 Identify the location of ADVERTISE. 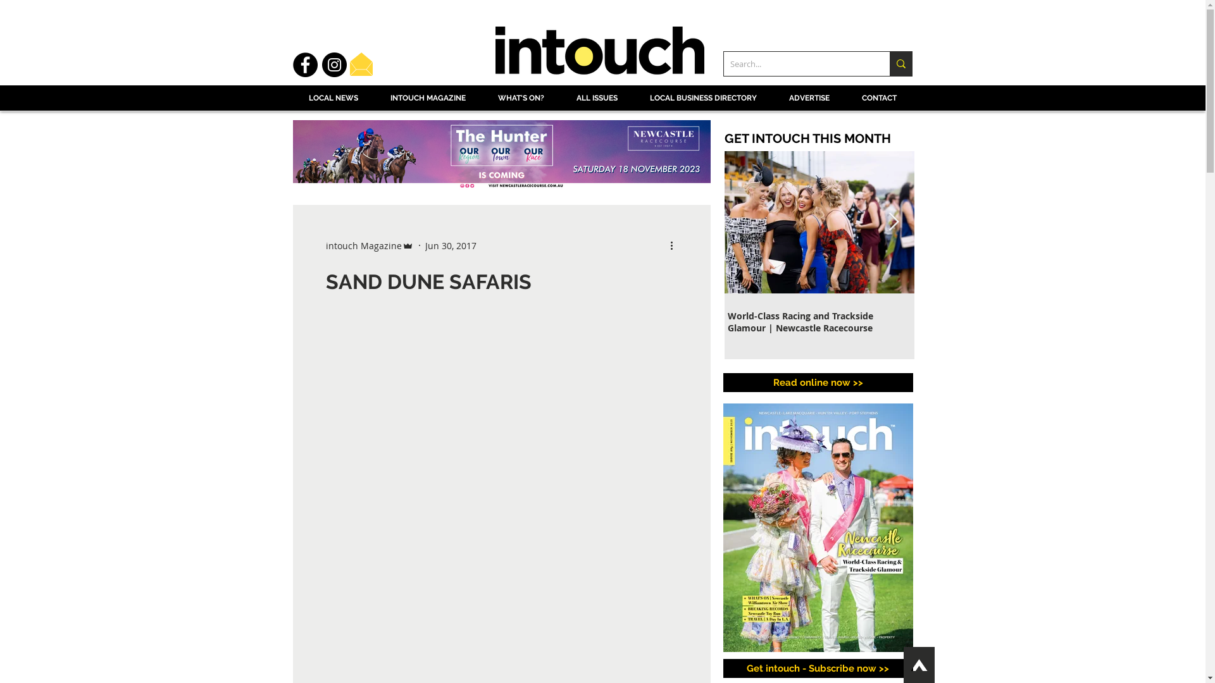
(810, 102).